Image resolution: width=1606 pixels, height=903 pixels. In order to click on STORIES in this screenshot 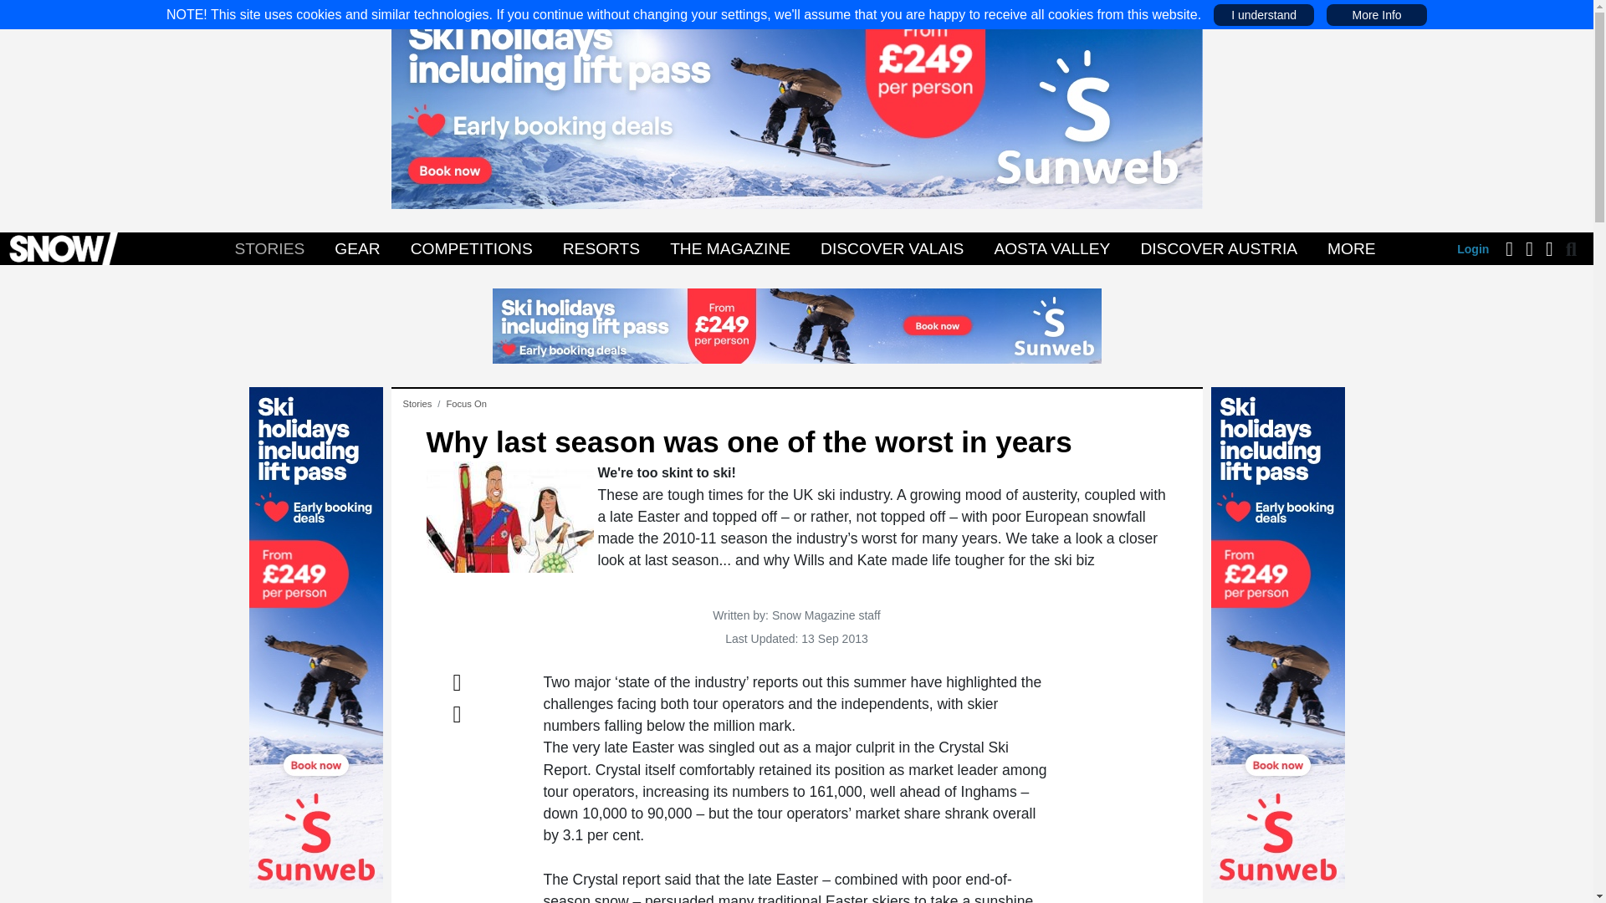, I will do `click(269, 248)`.